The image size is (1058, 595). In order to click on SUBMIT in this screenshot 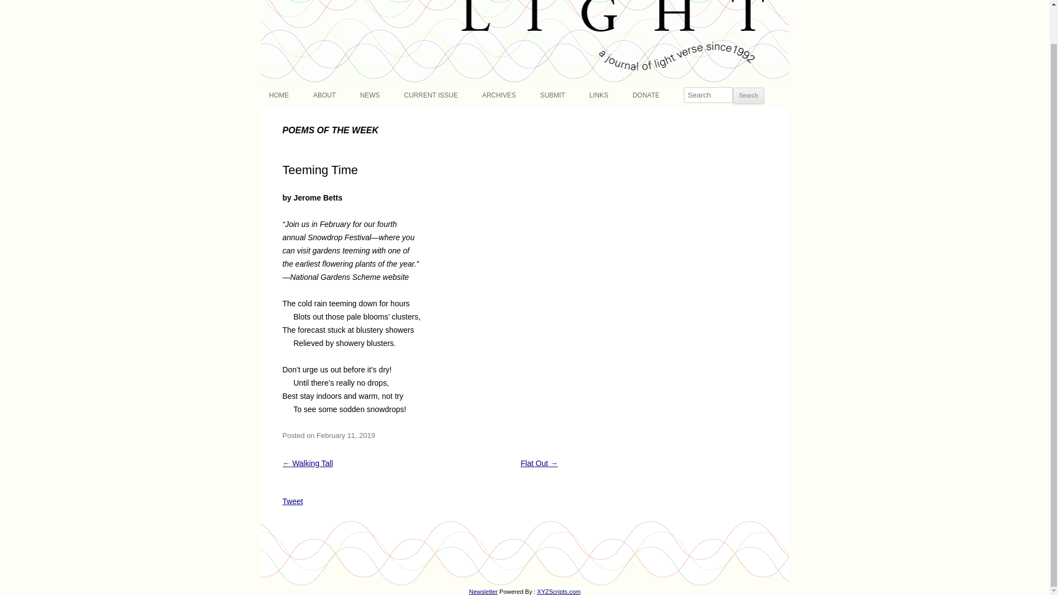, I will do `click(552, 95)`.